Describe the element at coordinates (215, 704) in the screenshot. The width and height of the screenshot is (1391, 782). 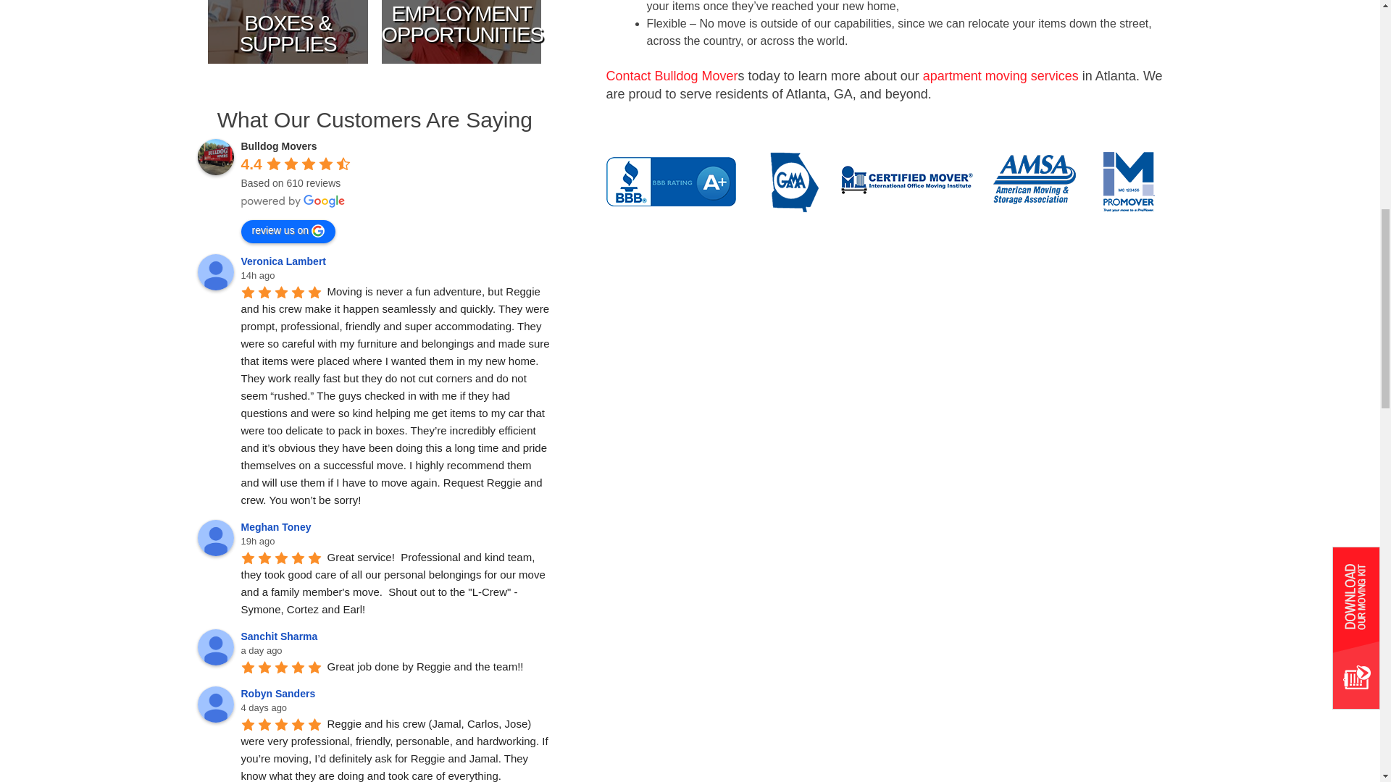
I see `Robyn Sanders` at that location.